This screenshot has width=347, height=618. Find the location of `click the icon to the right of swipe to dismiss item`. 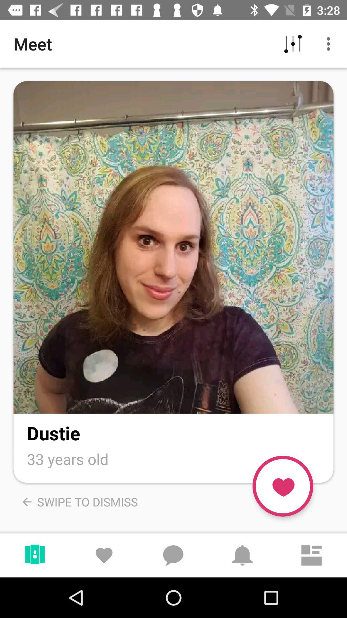

click the icon to the right of swipe to dismiss item is located at coordinates (283, 486).